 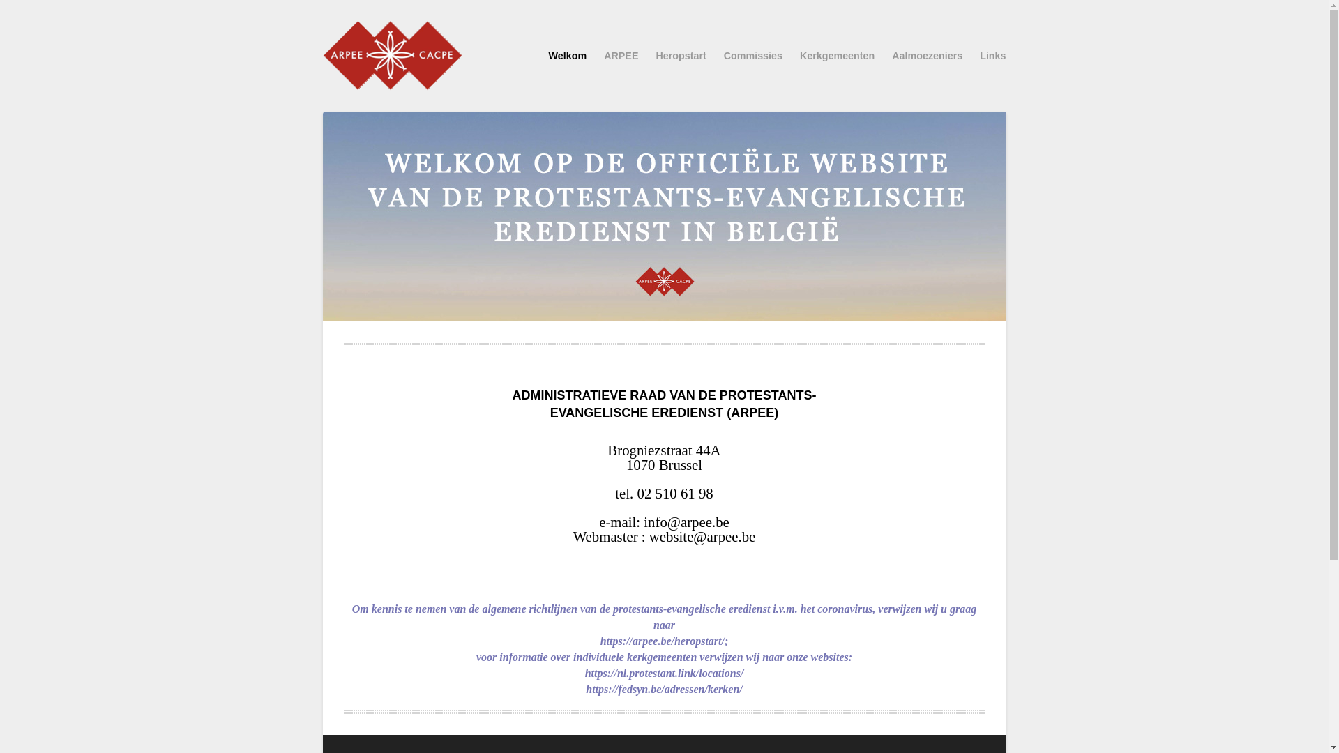 I want to click on Aalmoezeniers, so click(x=928, y=56).